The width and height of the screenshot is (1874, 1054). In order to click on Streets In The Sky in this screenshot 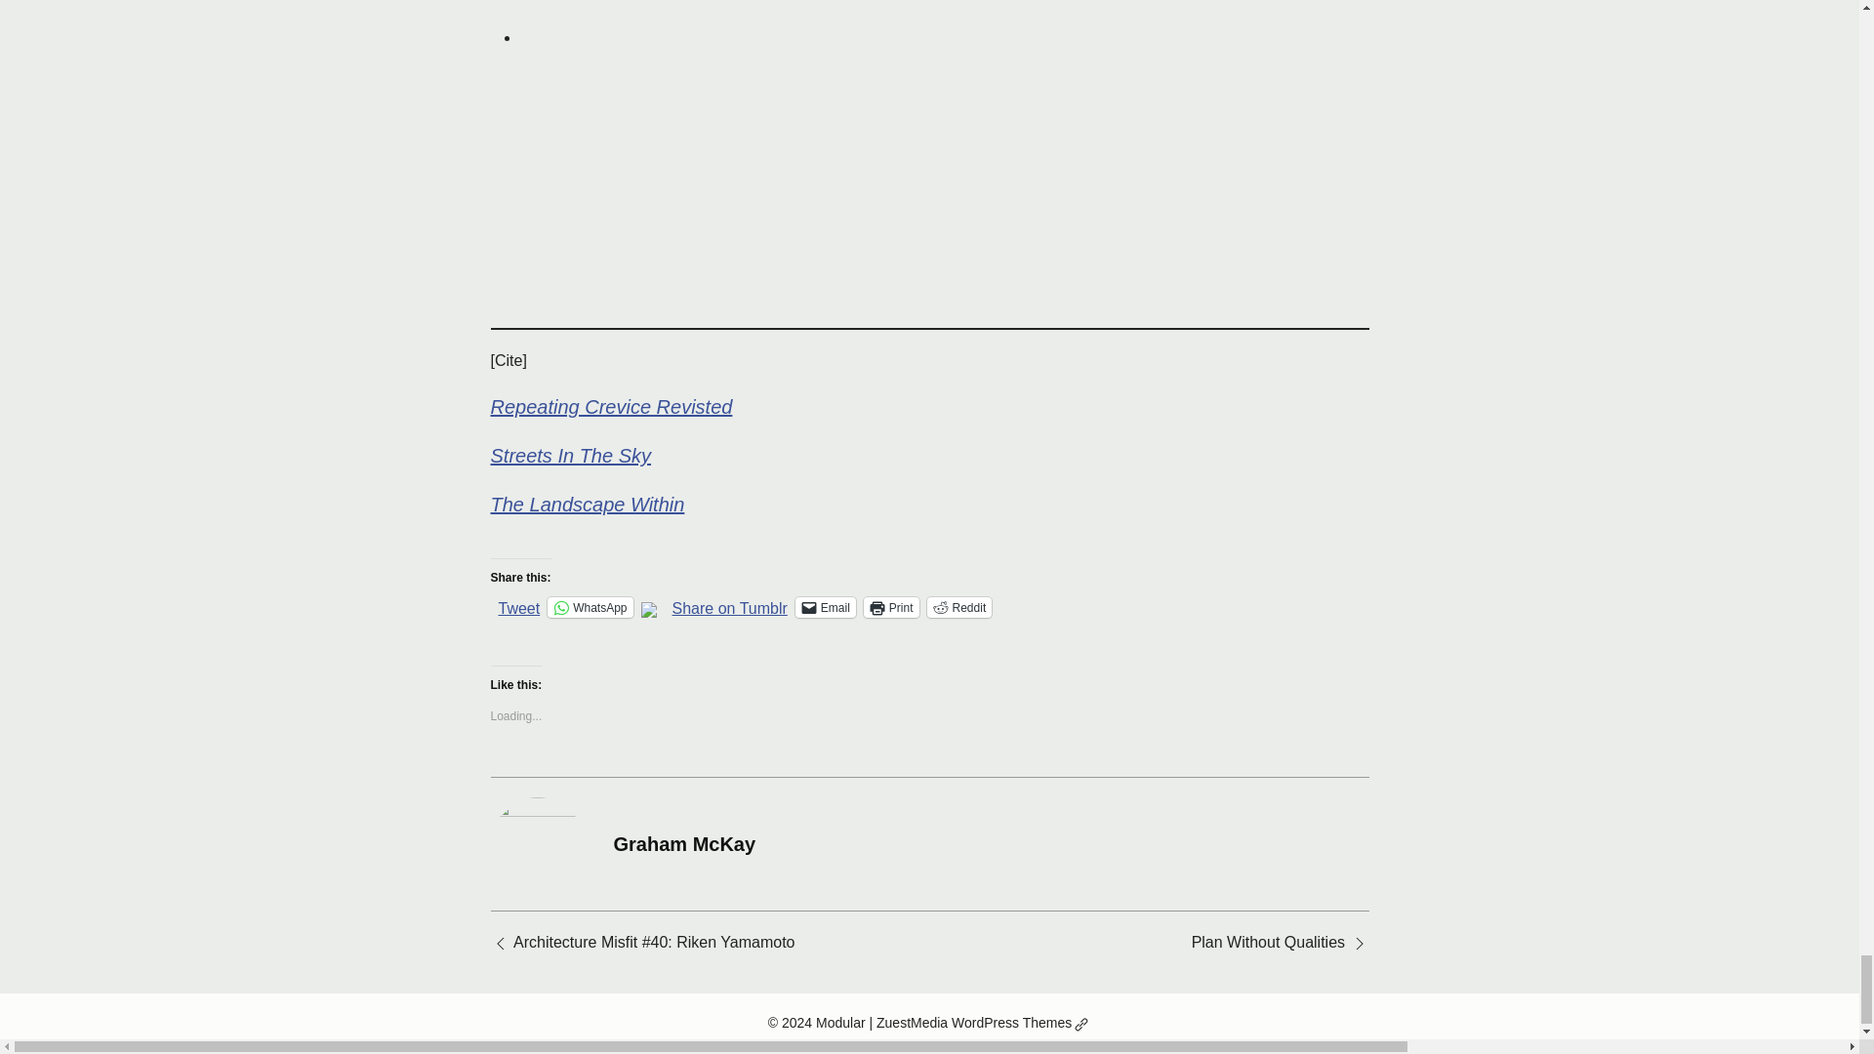, I will do `click(570, 455)`.